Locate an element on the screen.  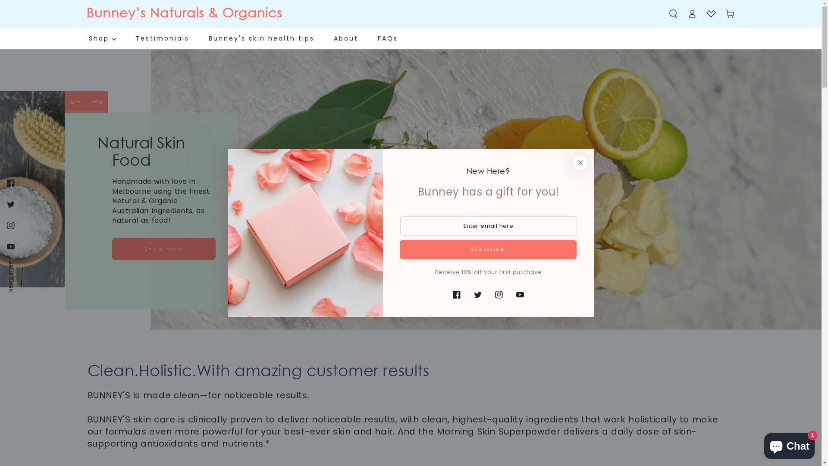
About is located at coordinates (346, 38).